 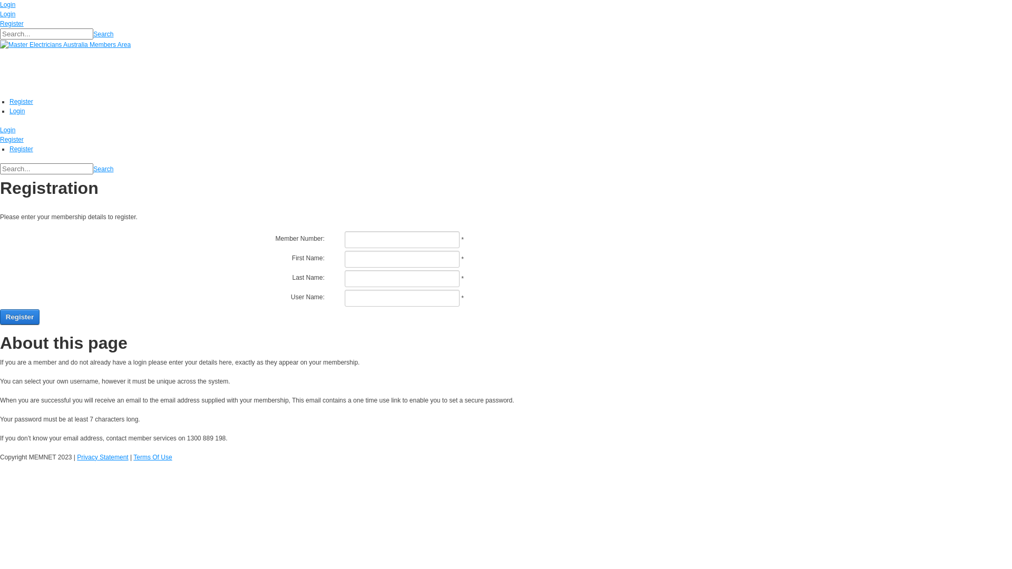 What do you see at coordinates (153, 457) in the screenshot?
I see `Terms Of Use` at bounding box center [153, 457].